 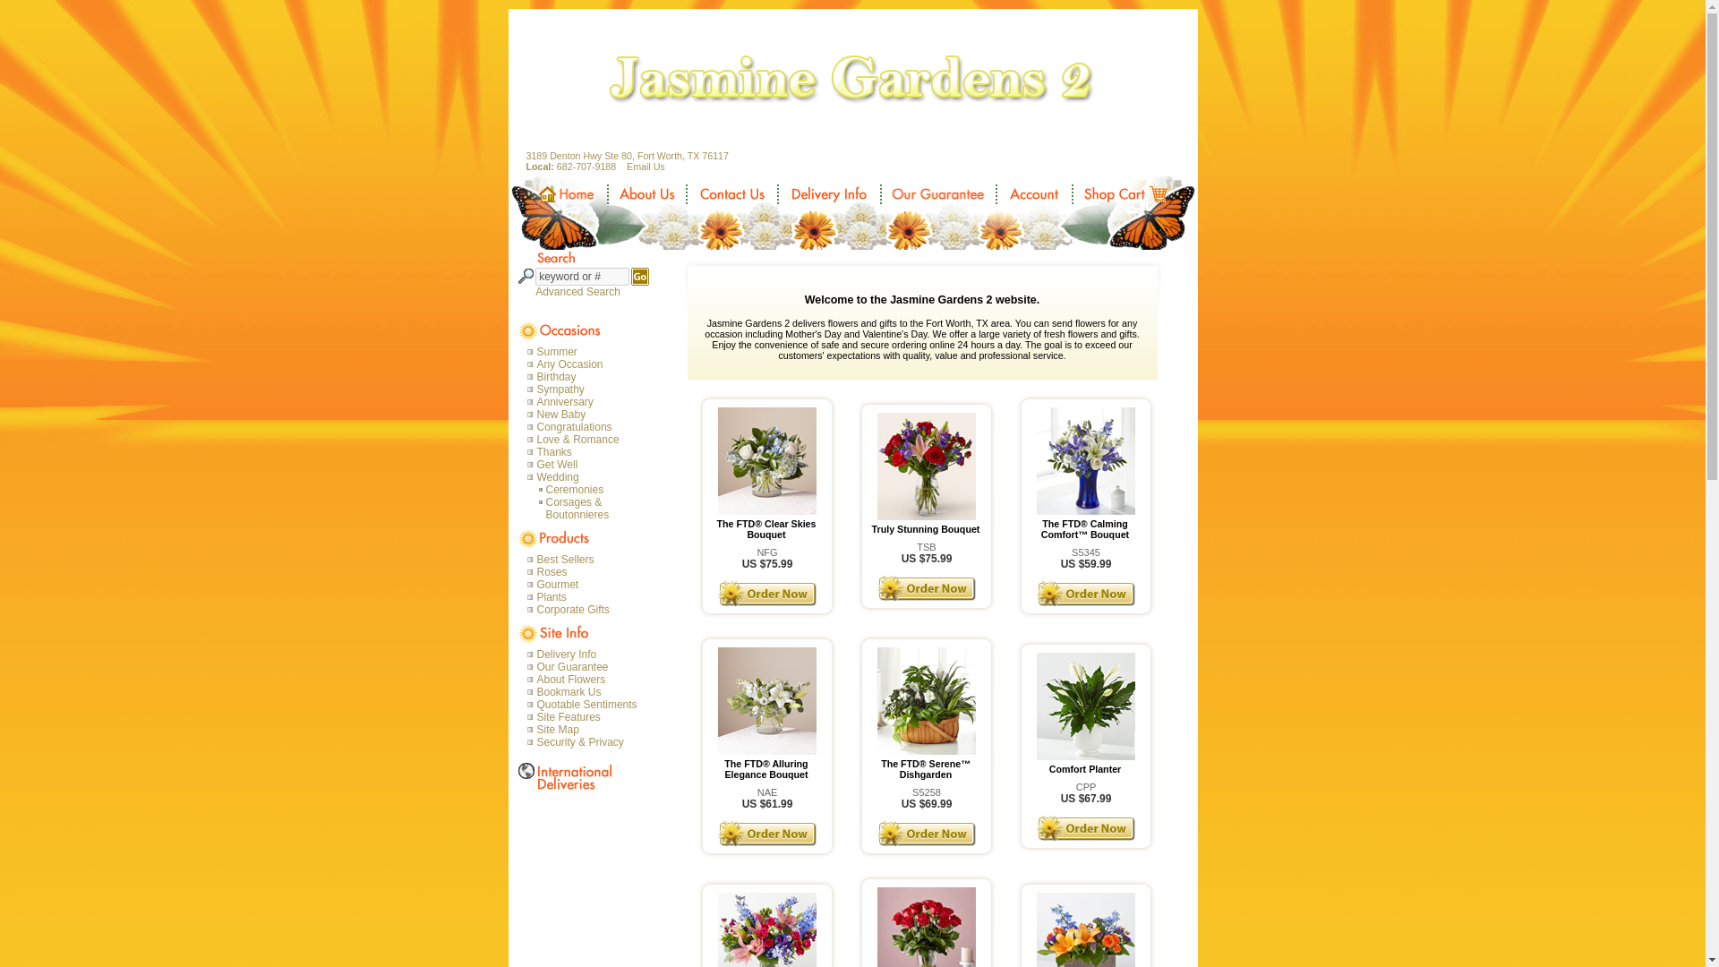 What do you see at coordinates (591, 654) in the screenshot?
I see `Delivery Info` at bounding box center [591, 654].